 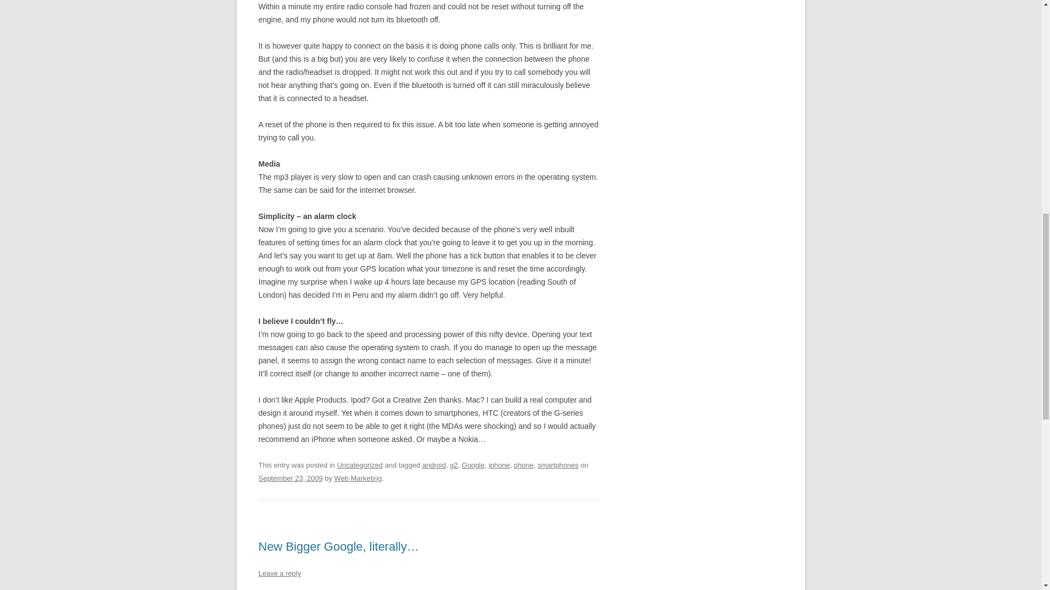 What do you see at coordinates (433, 464) in the screenshot?
I see `android` at bounding box center [433, 464].